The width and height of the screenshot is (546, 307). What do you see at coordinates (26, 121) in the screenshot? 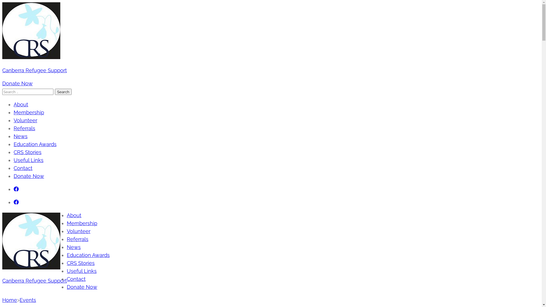
I see `Volunteer` at bounding box center [26, 121].